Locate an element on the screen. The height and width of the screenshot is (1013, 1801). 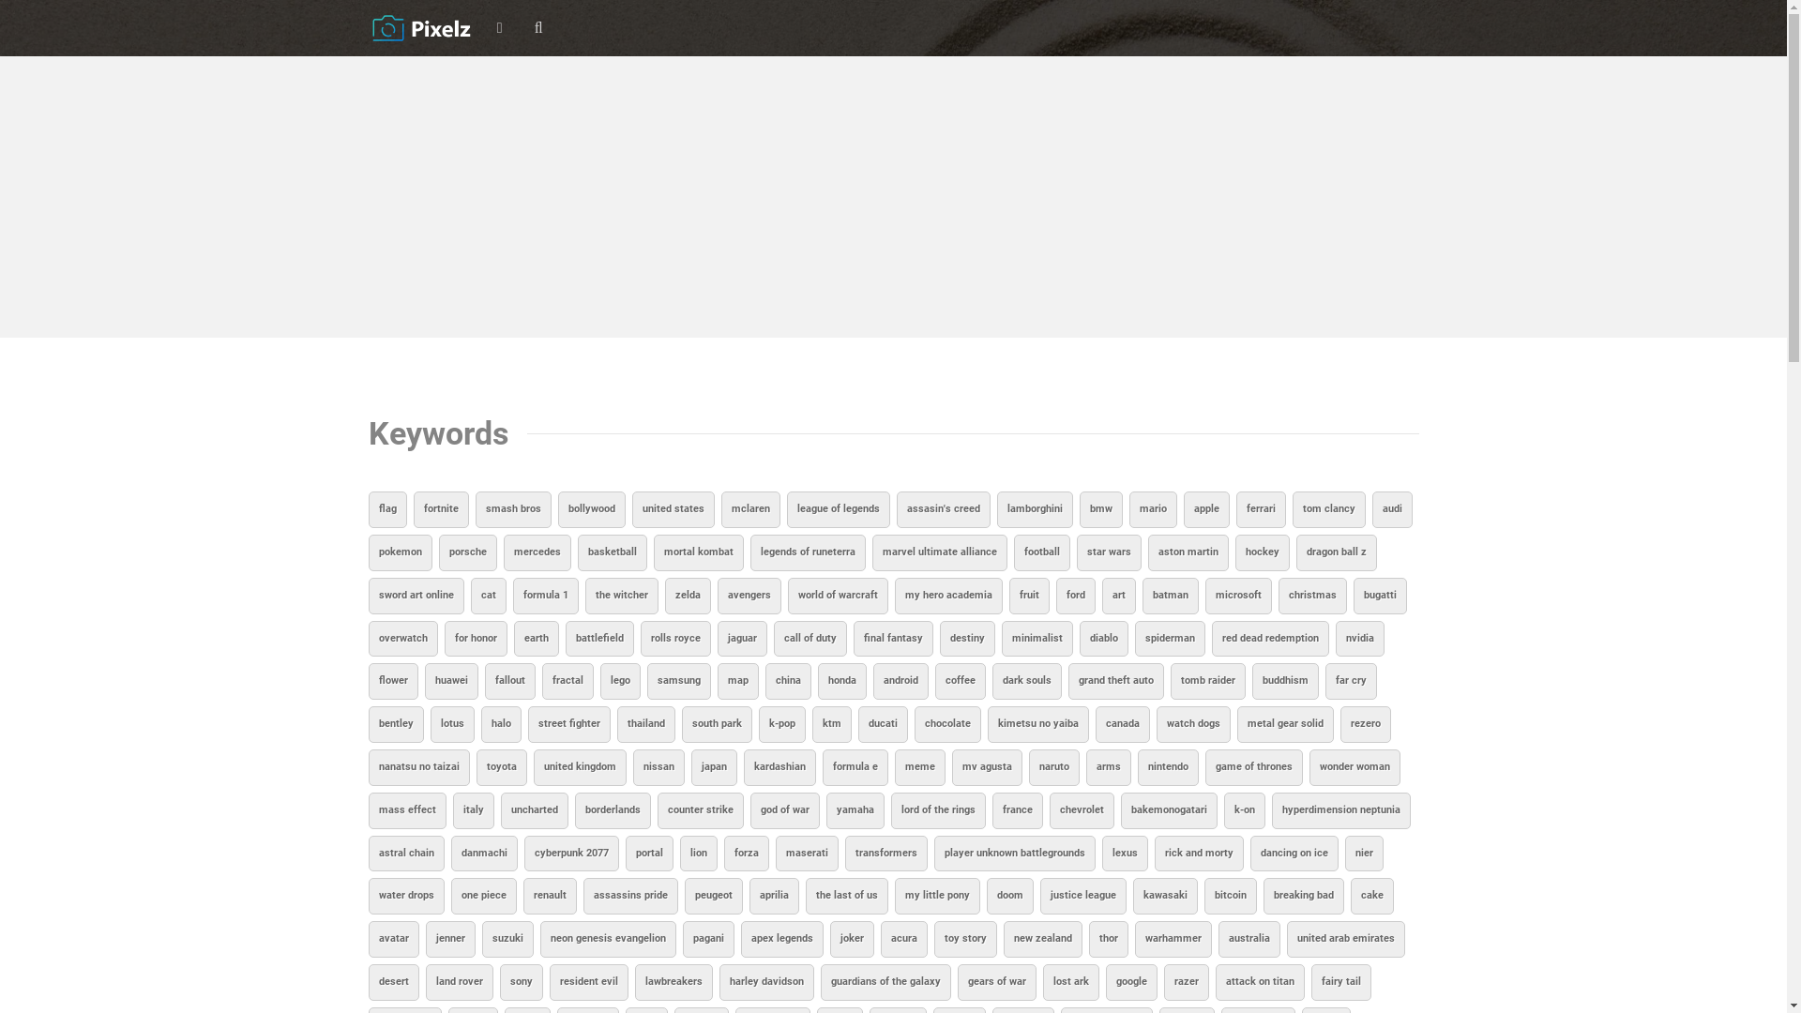
one piece is located at coordinates (483, 897).